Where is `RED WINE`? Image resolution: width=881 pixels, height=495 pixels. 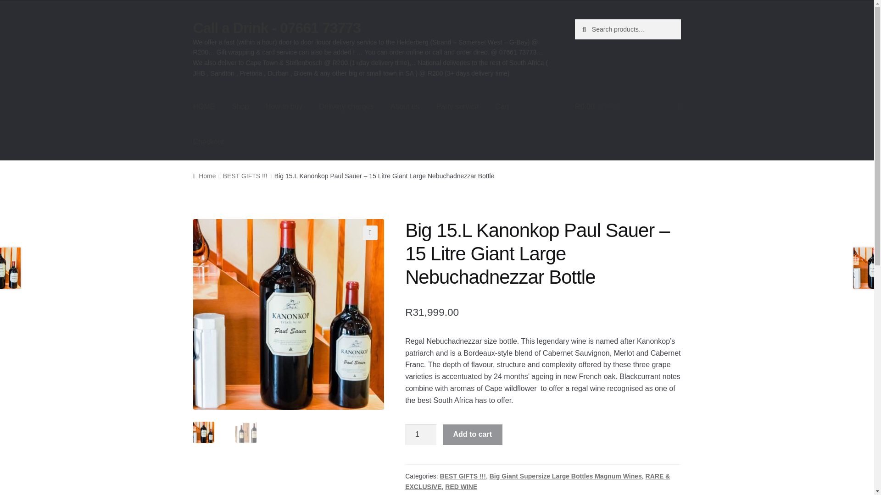
RED WINE is located at coordinates (461, 487).